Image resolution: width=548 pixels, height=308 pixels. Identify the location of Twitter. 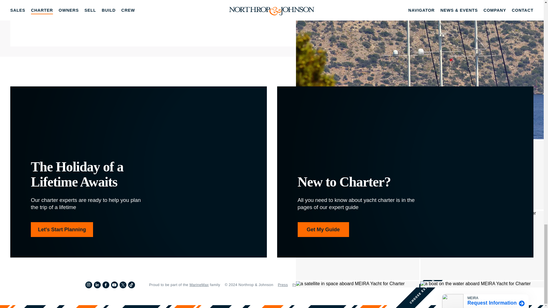
(123, 285).